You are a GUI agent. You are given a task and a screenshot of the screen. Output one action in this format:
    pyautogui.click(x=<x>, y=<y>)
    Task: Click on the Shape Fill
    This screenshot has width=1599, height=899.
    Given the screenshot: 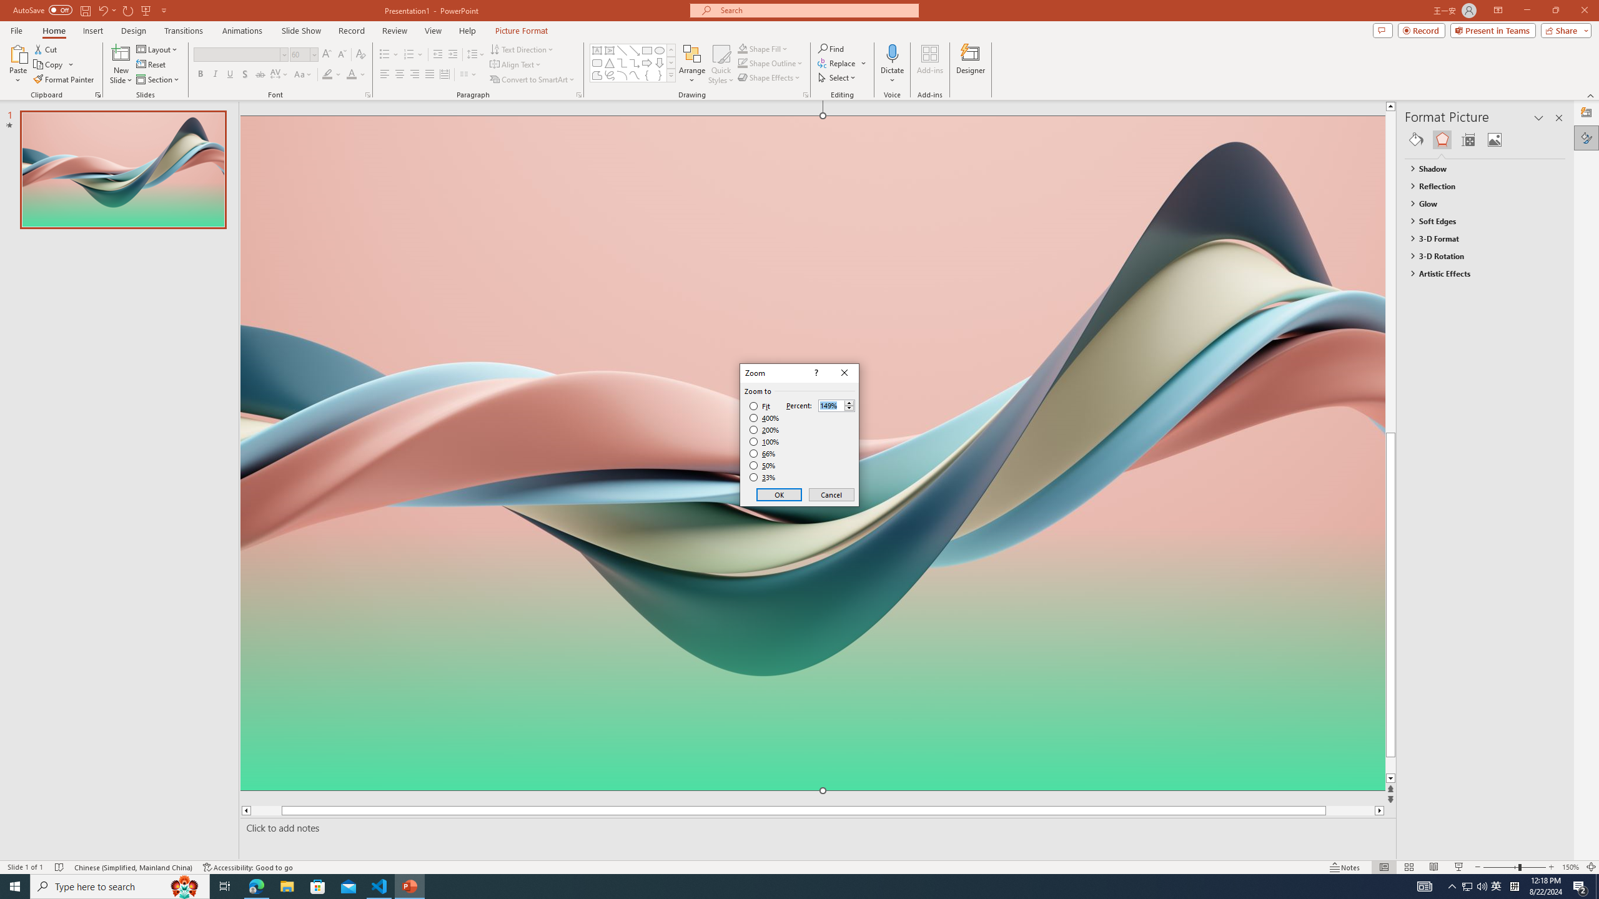 What is the action you would take?
    pyautogui.click(x=660, y=62)
    